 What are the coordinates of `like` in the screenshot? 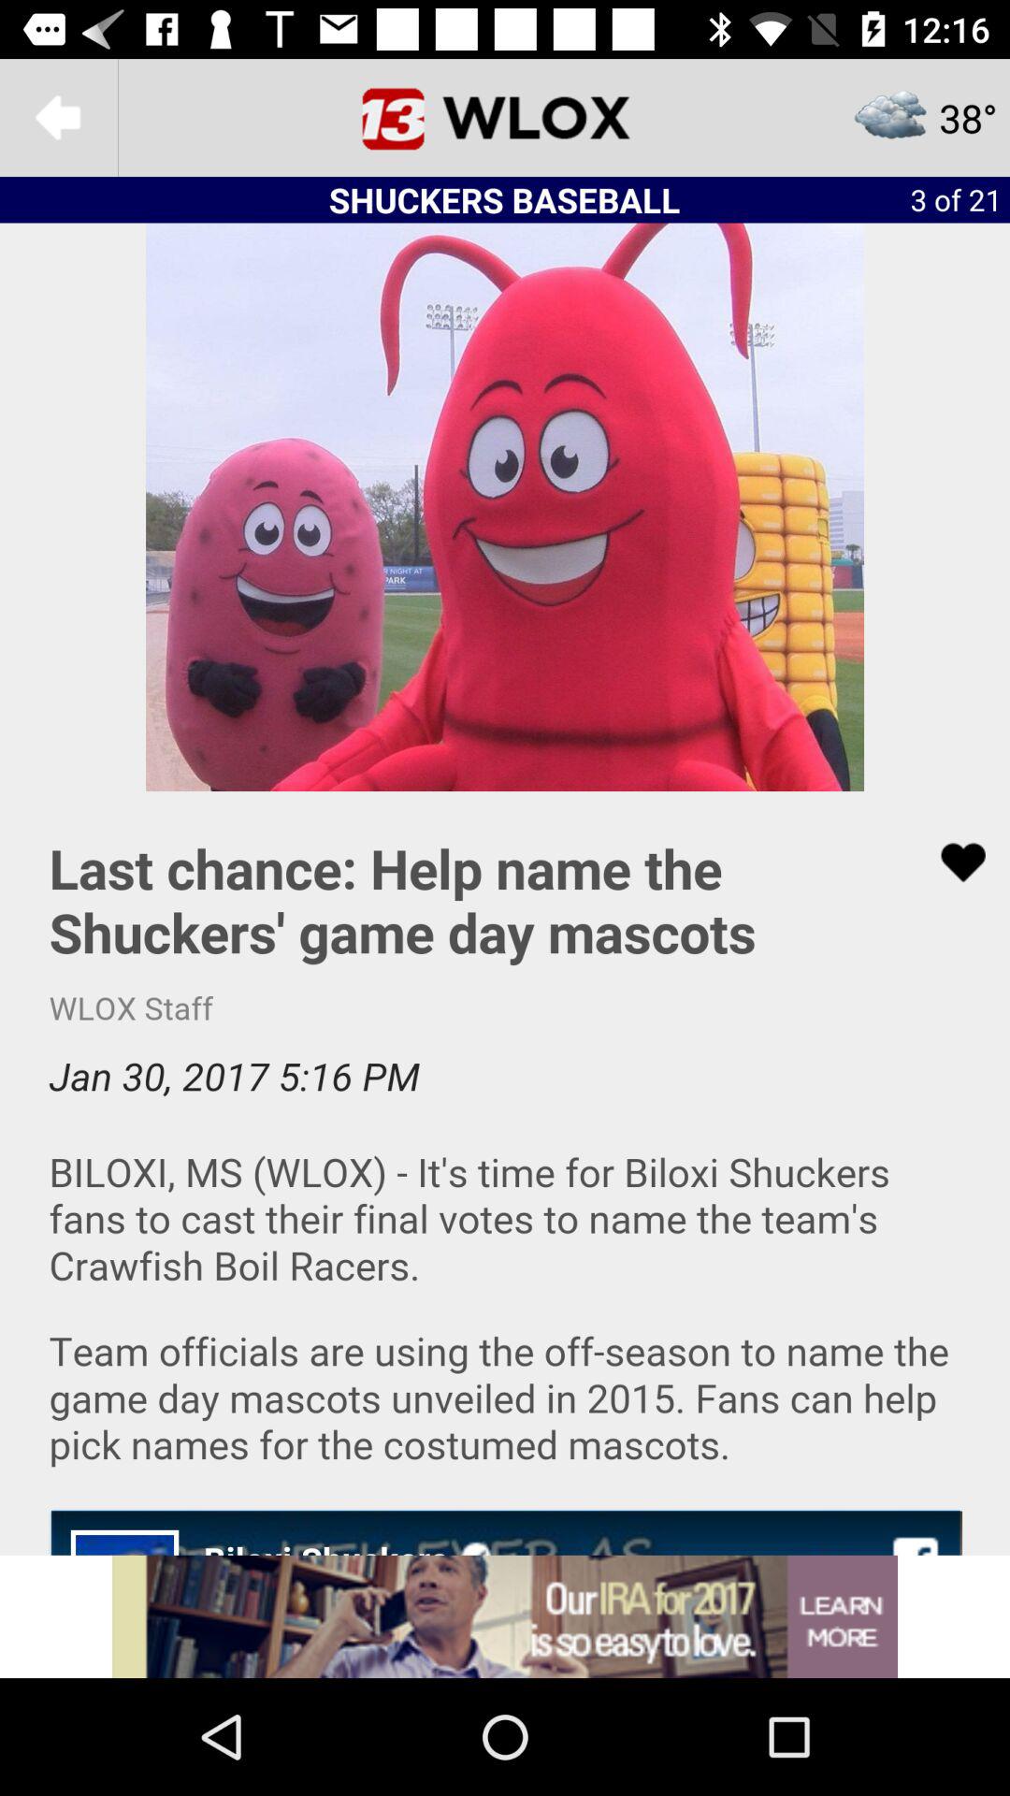 It's located at (951, 862).